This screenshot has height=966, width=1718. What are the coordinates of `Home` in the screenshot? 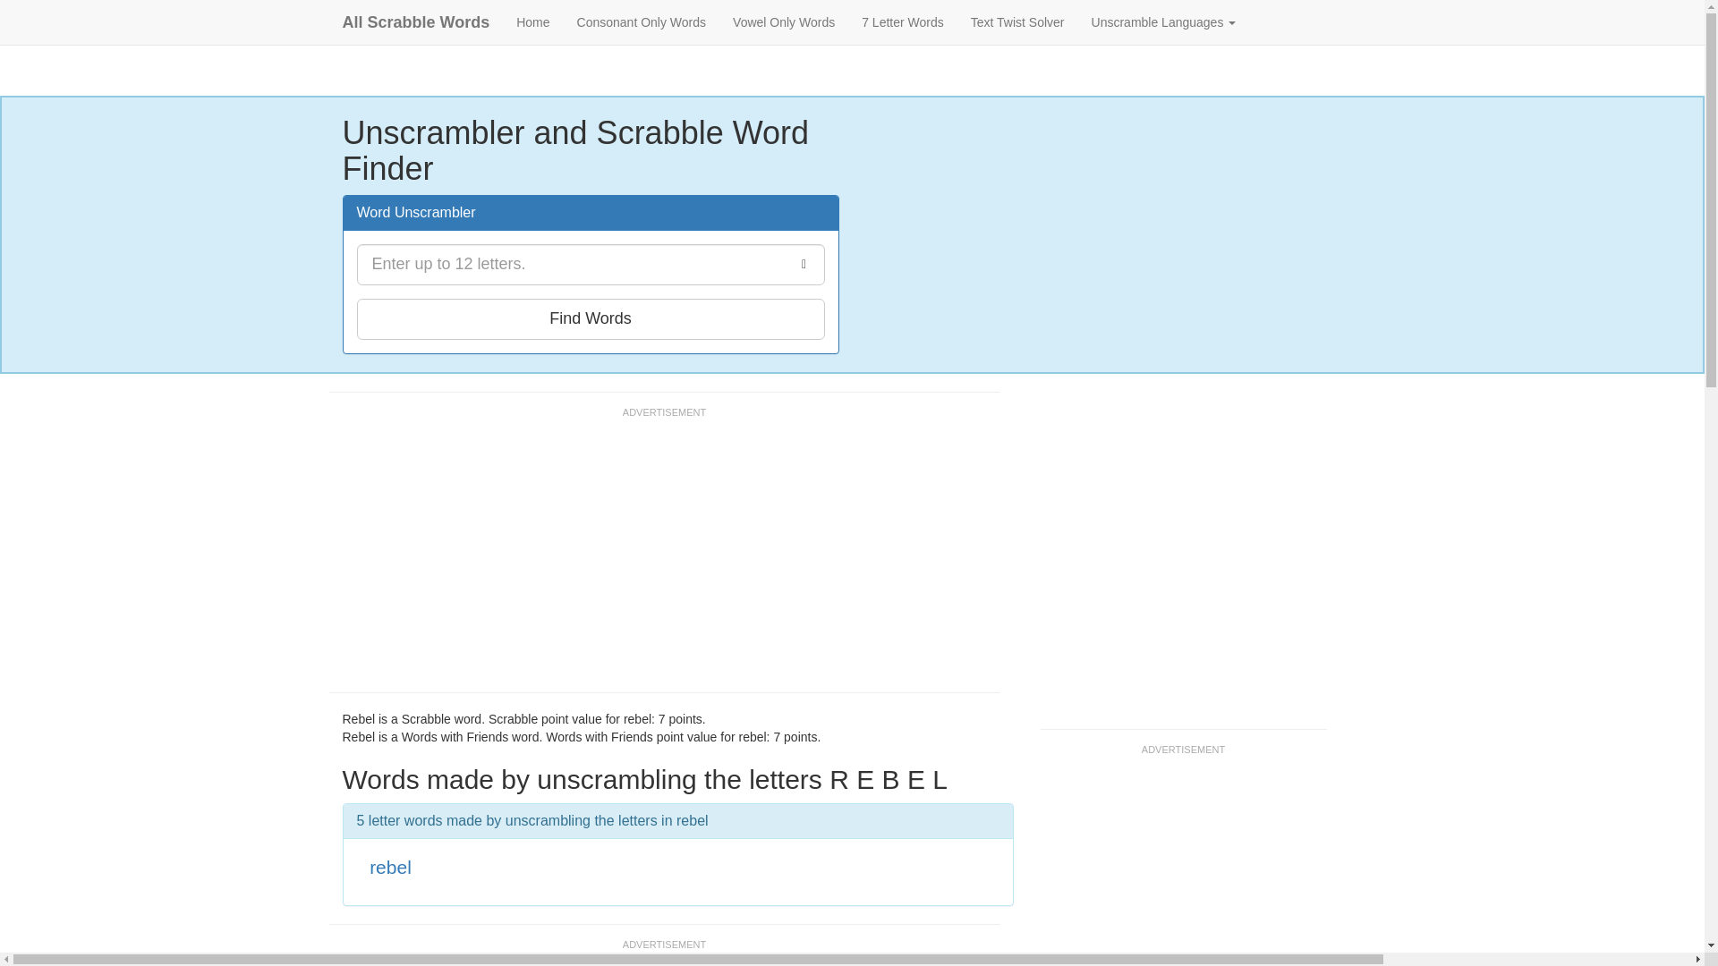 It's located at (533, 21).